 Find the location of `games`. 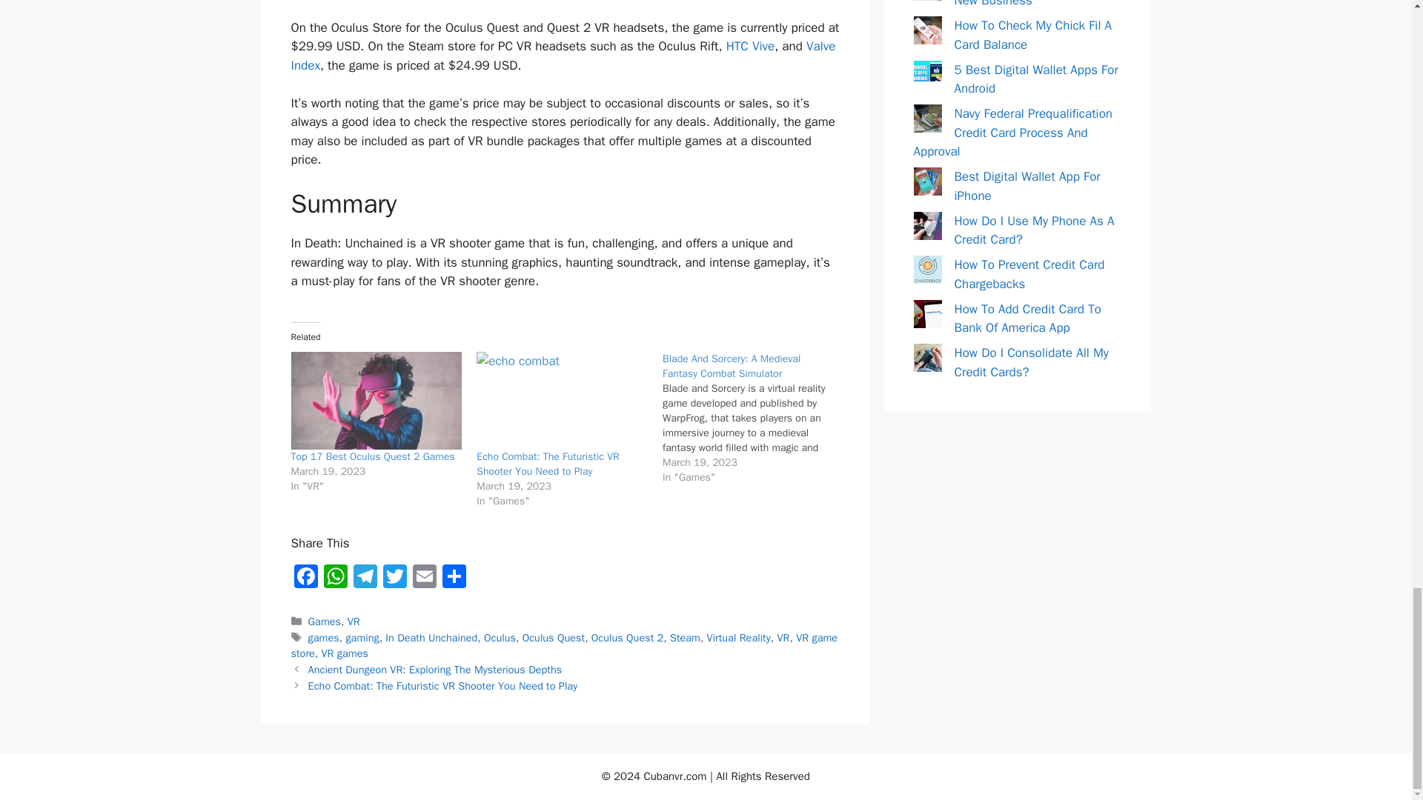

games is located at coordinates (324, 638).